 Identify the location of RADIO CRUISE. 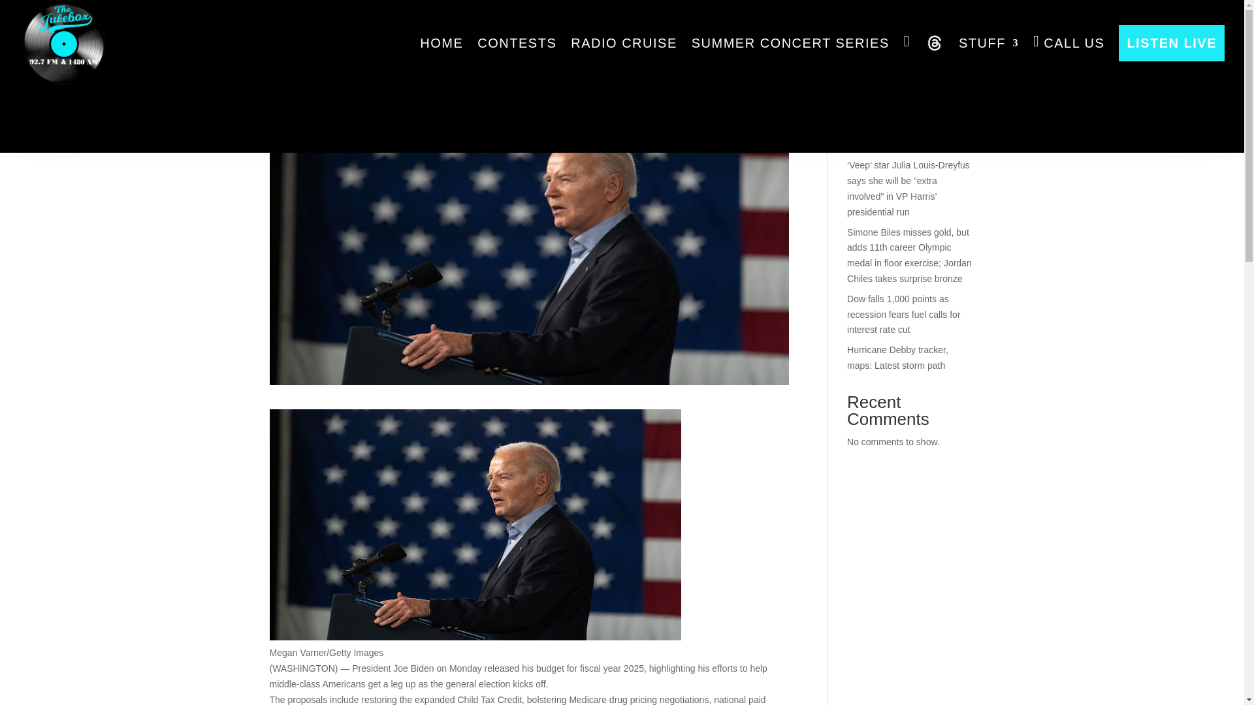
(623, 43).